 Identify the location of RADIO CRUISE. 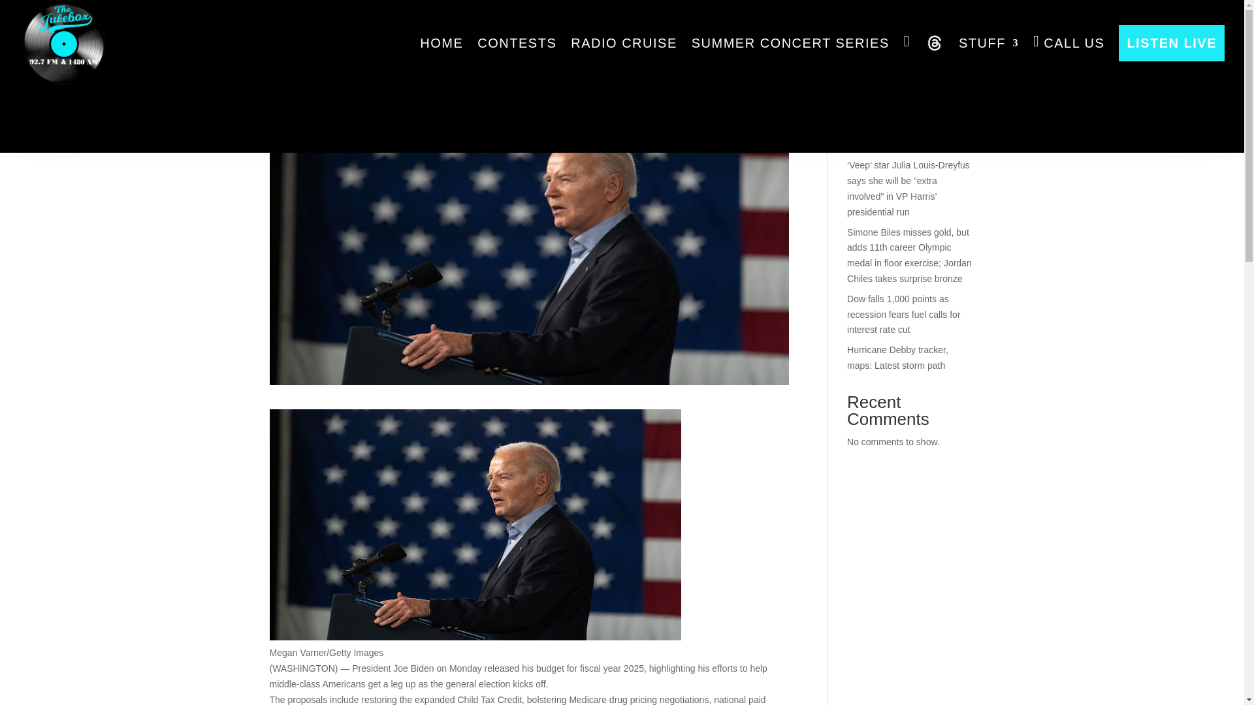
(623, 43).